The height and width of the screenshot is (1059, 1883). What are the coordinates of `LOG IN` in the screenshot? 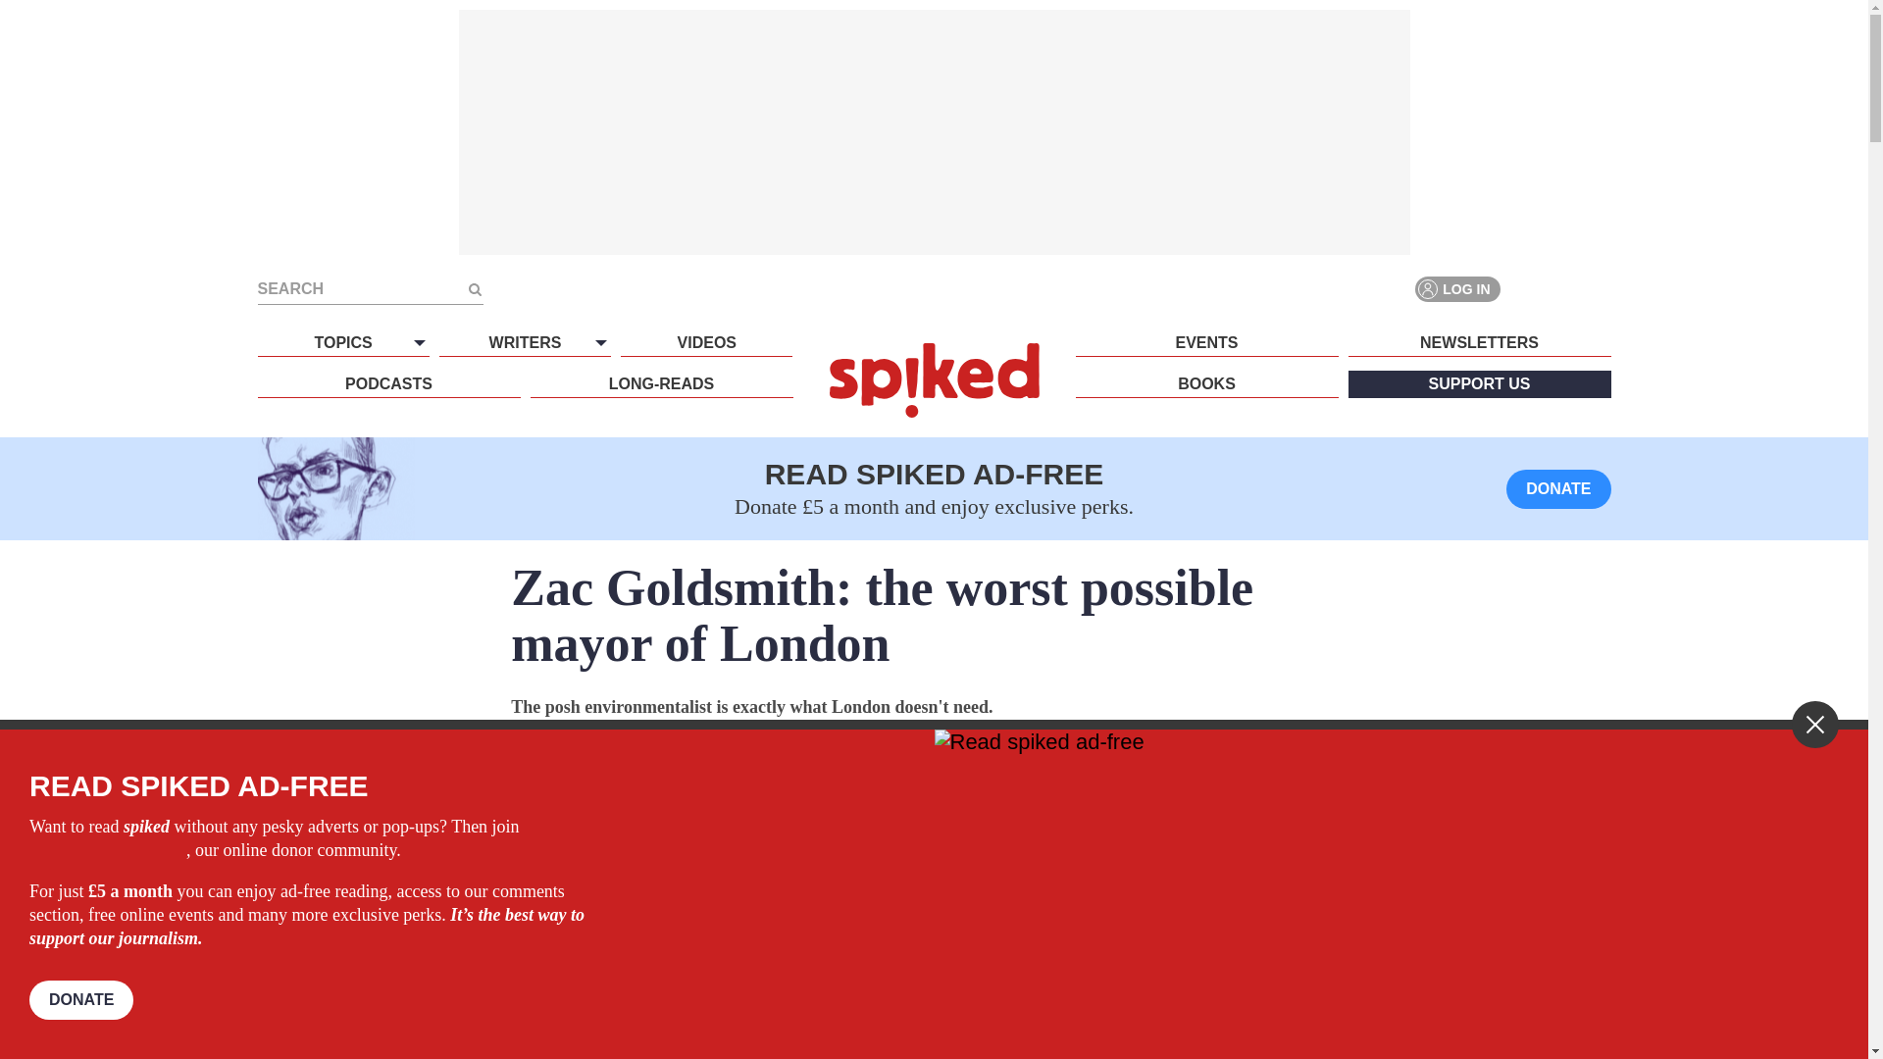 It's located at (1457, 288).